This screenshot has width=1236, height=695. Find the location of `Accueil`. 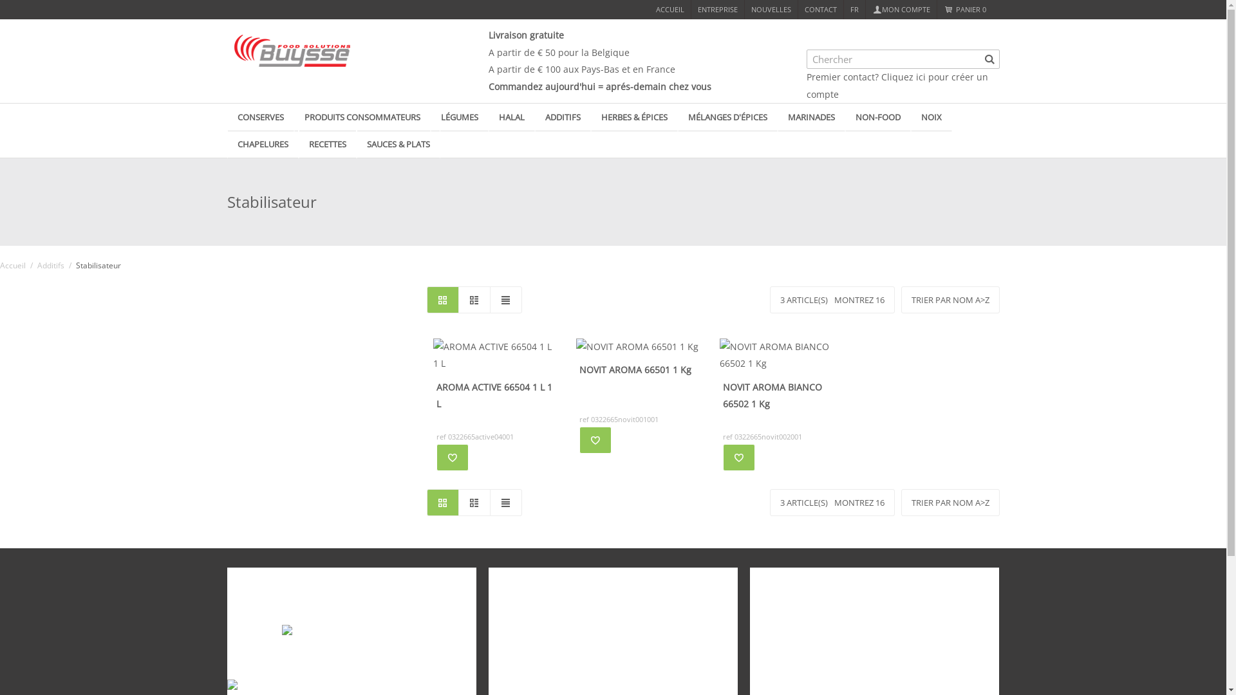

Accueil is located at coordinates (13, 266).